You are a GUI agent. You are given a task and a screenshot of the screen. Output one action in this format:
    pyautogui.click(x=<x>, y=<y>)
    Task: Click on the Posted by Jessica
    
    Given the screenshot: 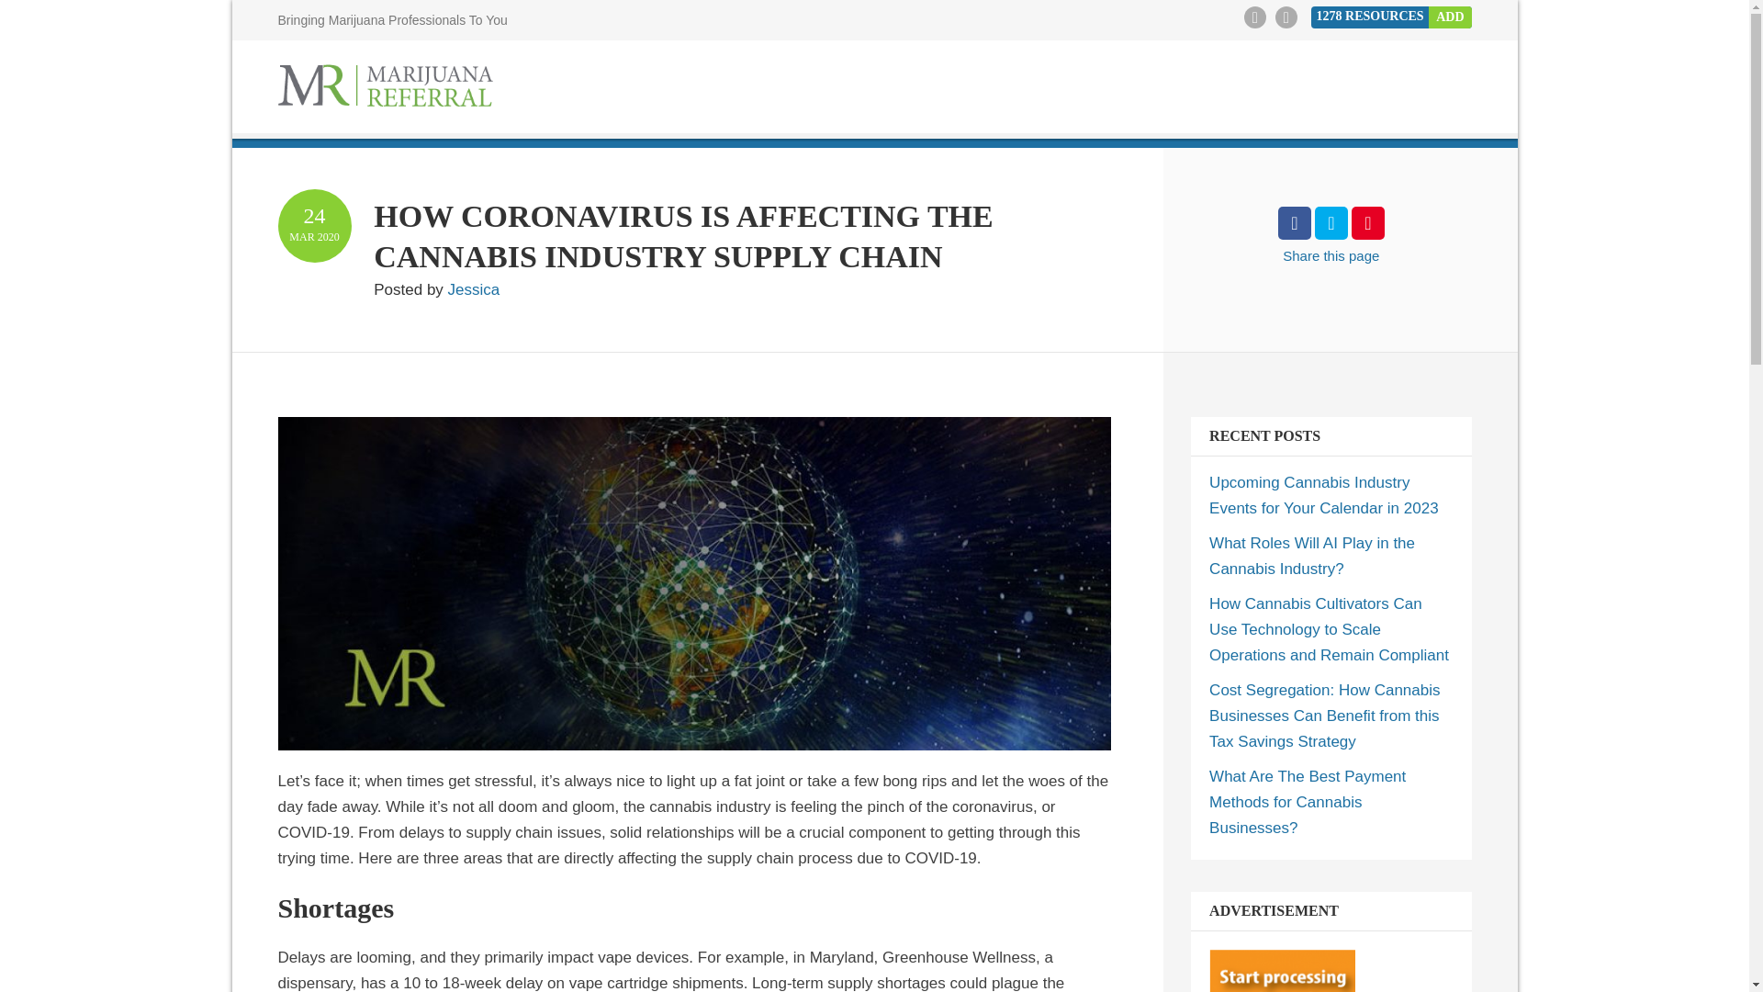 What is the action you would take?
    pyautogui.click(x=436, y=289)
    